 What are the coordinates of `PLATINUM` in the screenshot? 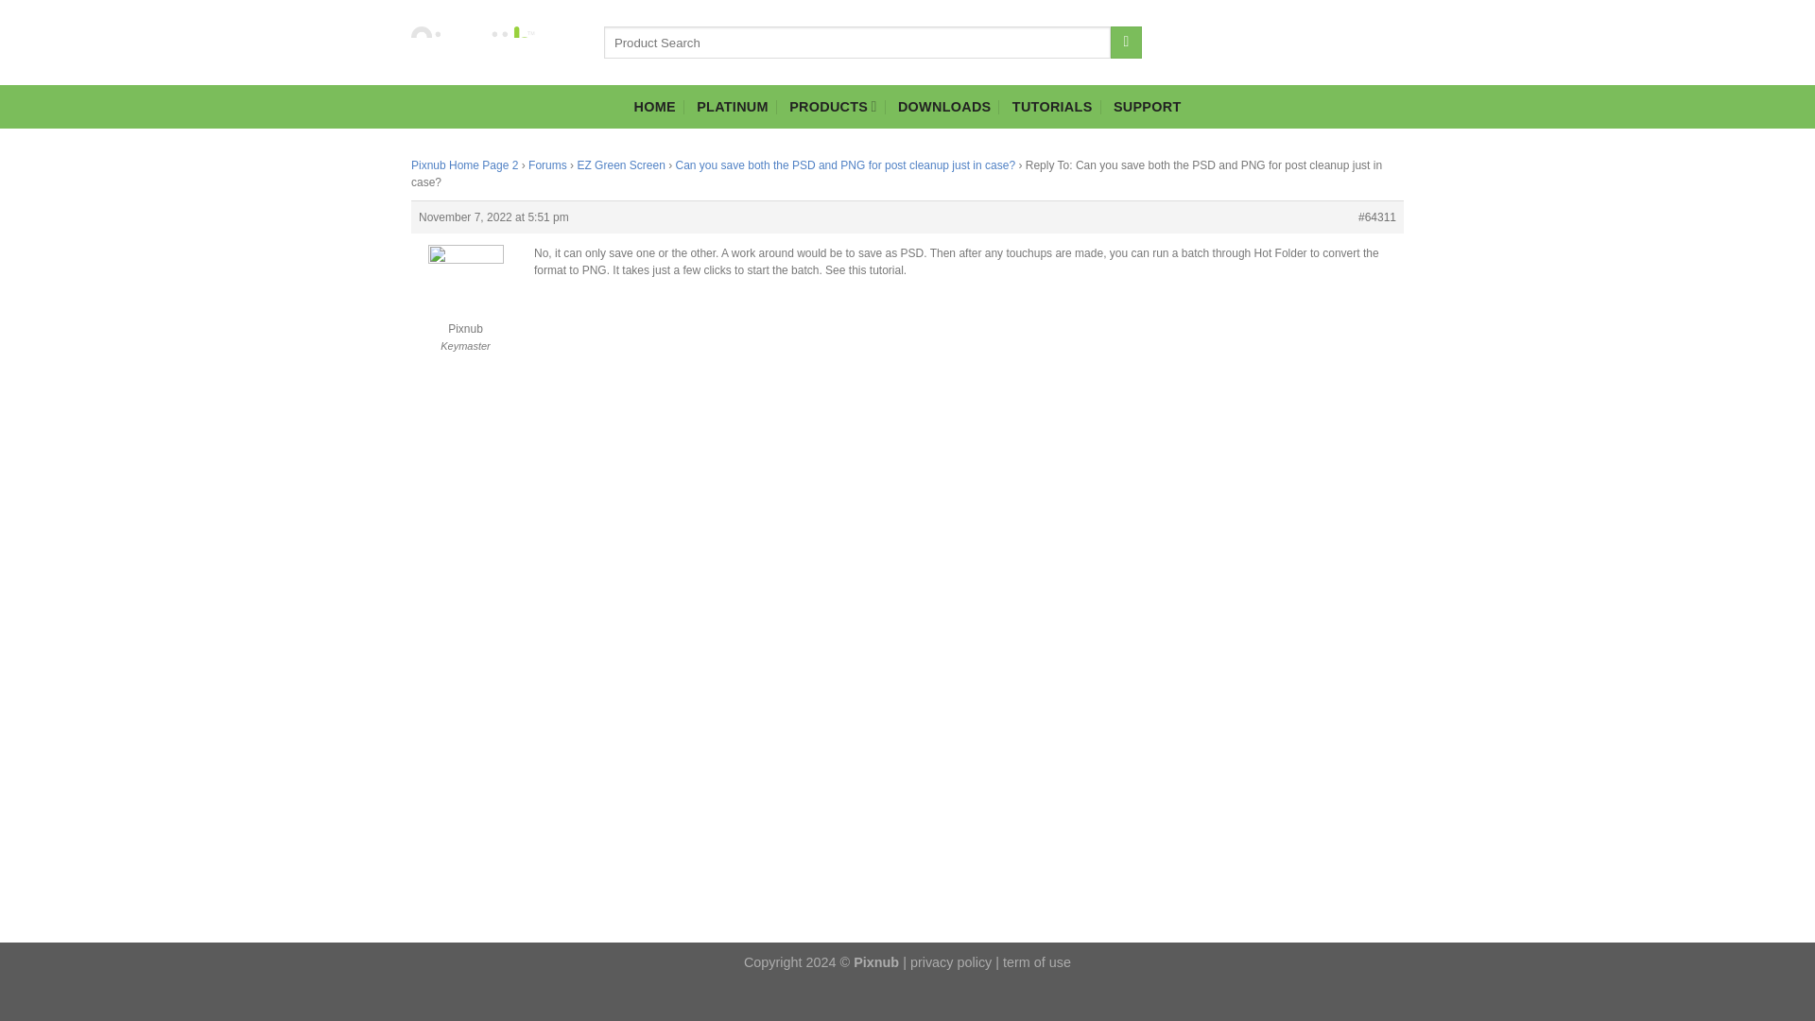 It's located at (732, 106).